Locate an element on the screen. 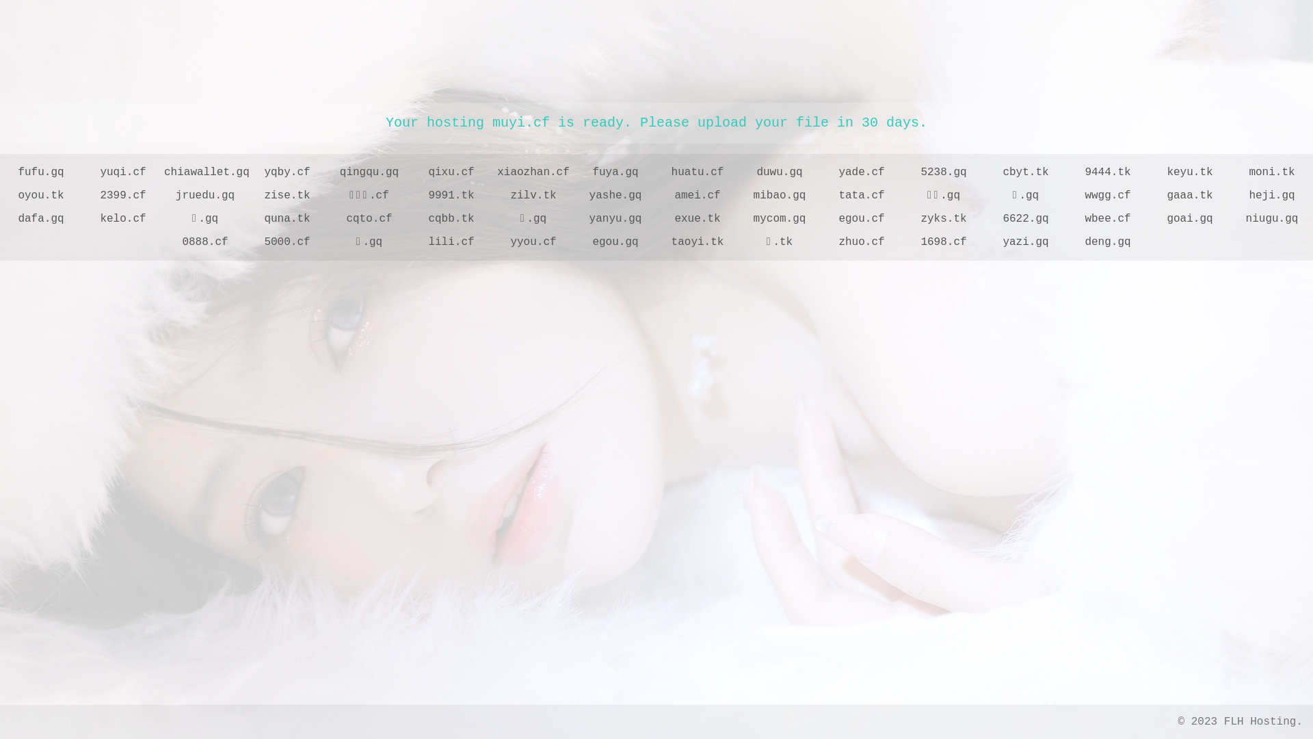 The width and height of the screenshot is (1313, 739). cqto.cf is located at coordinates (369, 219).